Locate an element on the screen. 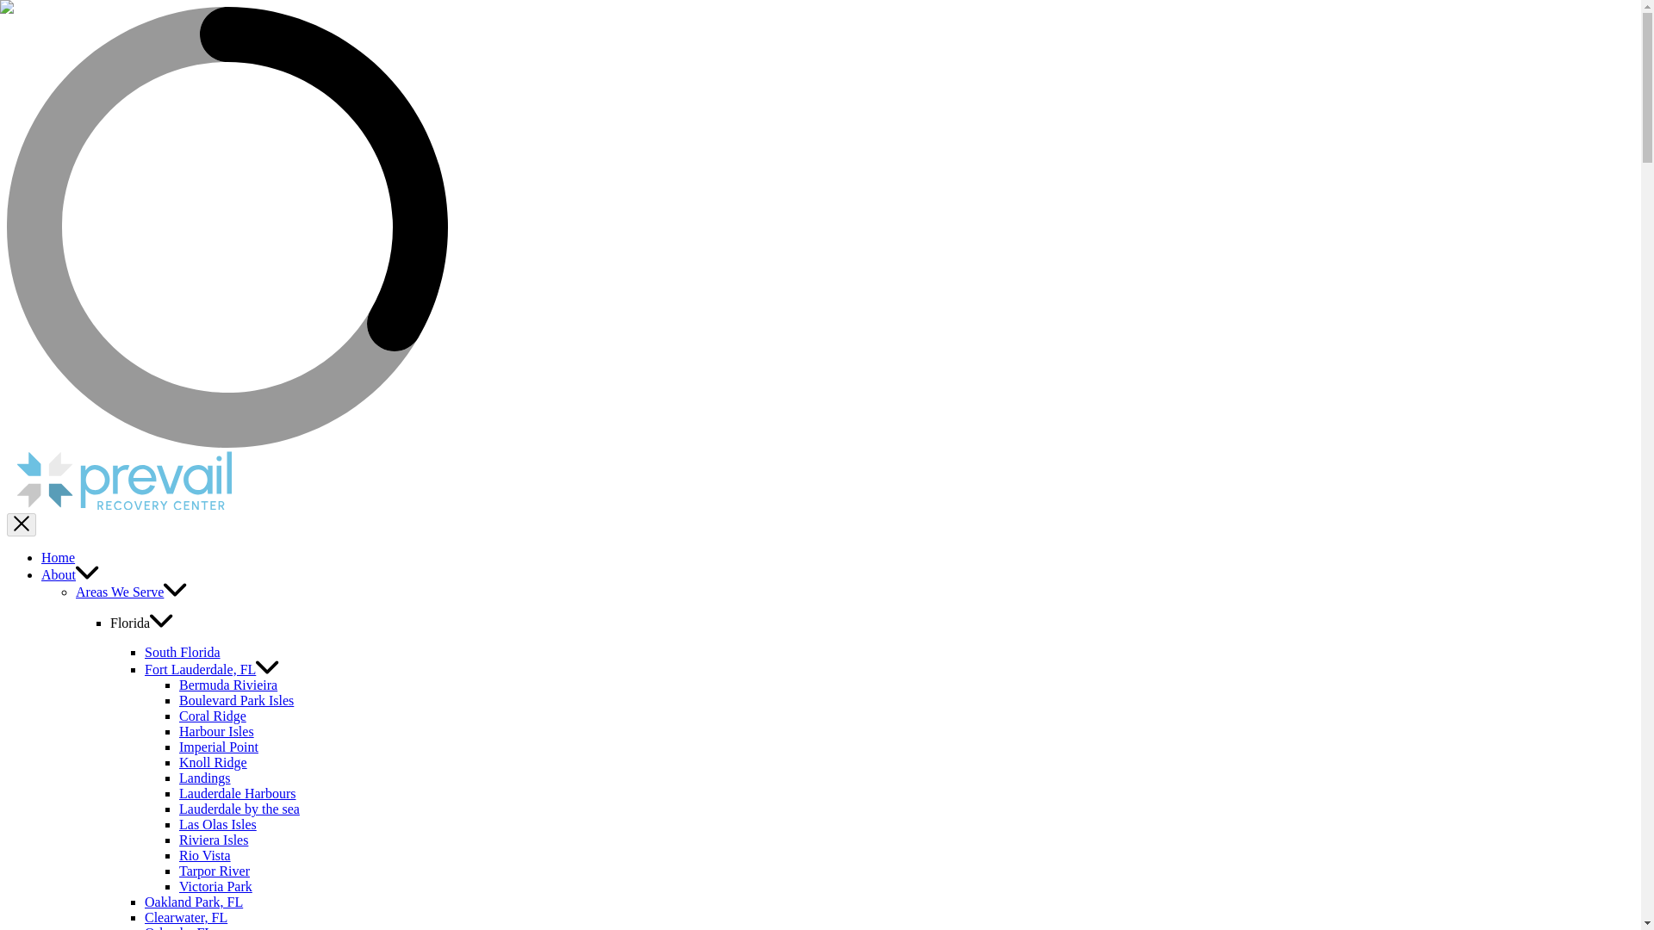  Fort Lauderdale, FL is located at coordinates (212, 669).